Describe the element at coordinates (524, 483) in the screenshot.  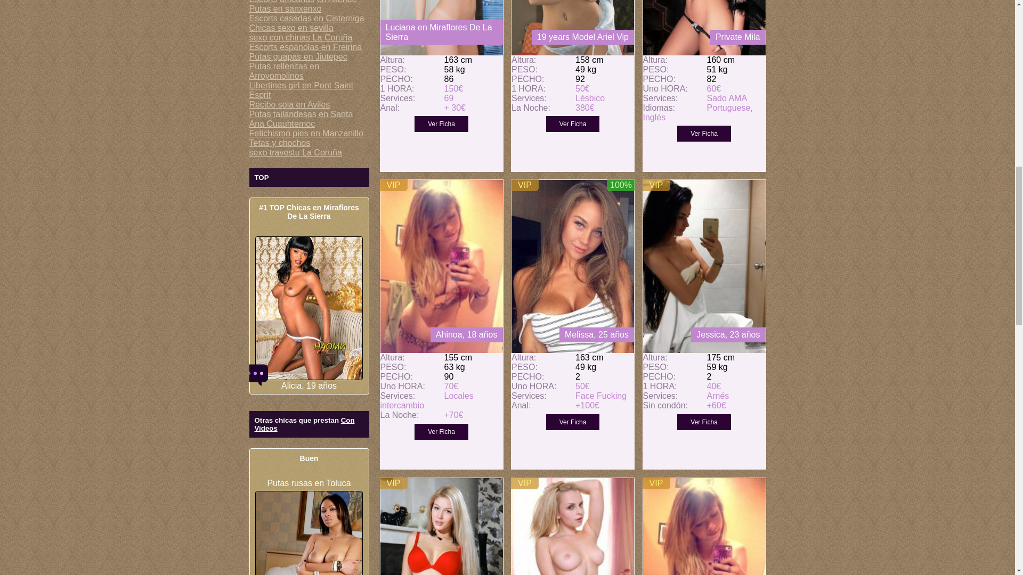
I see `One of the best profiles` at that location.